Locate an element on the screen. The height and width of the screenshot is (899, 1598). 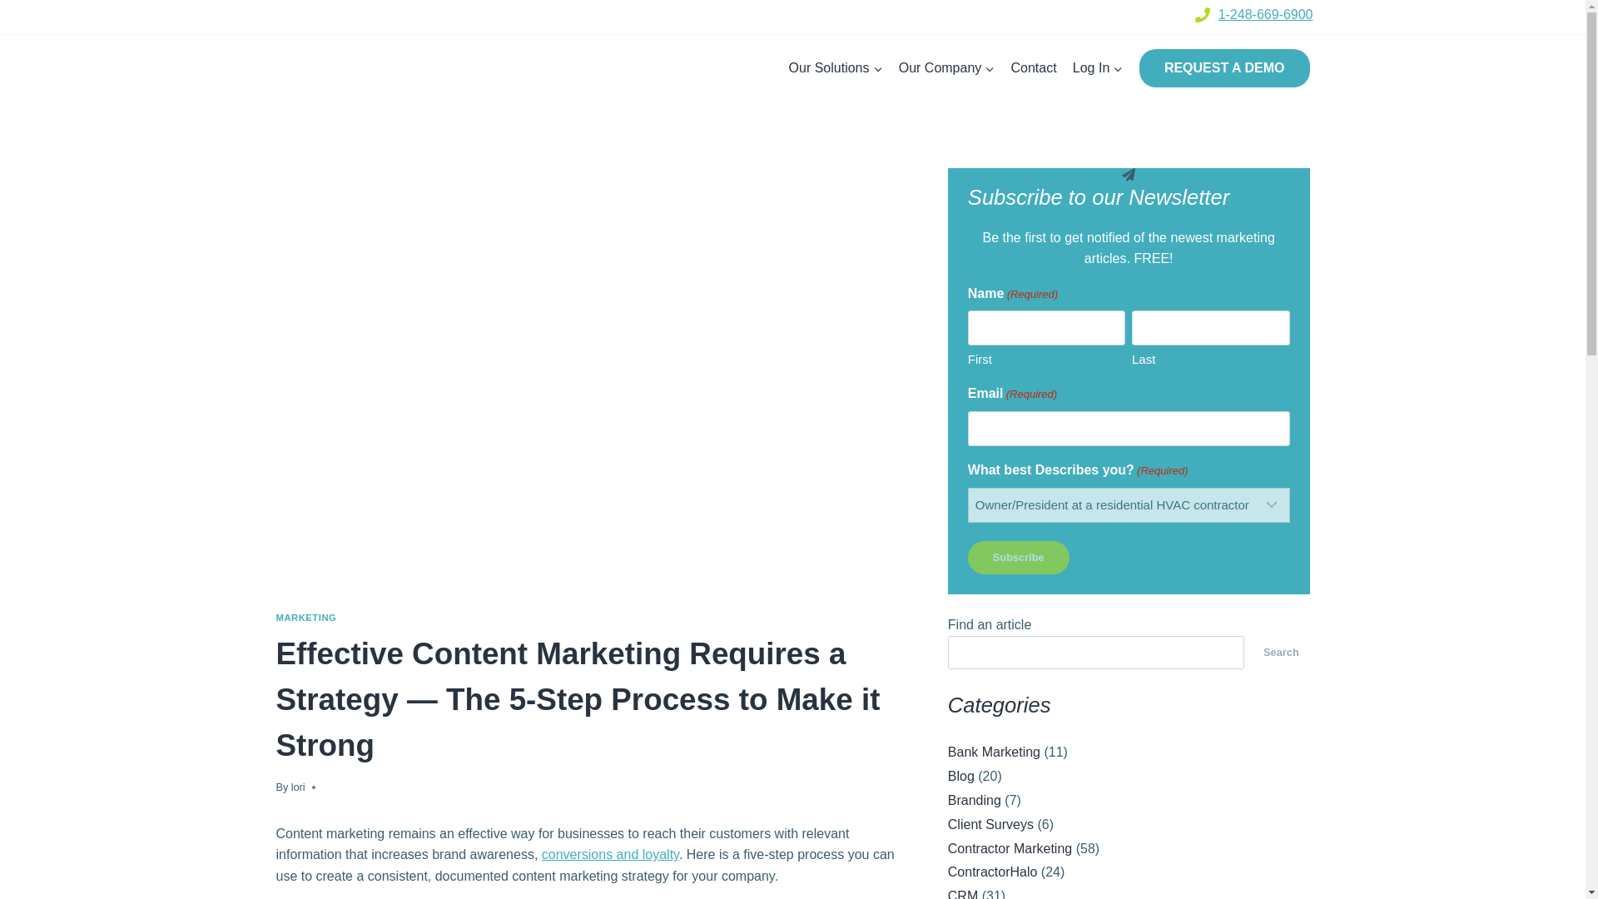
Search is located at coordinates (1280, 652).